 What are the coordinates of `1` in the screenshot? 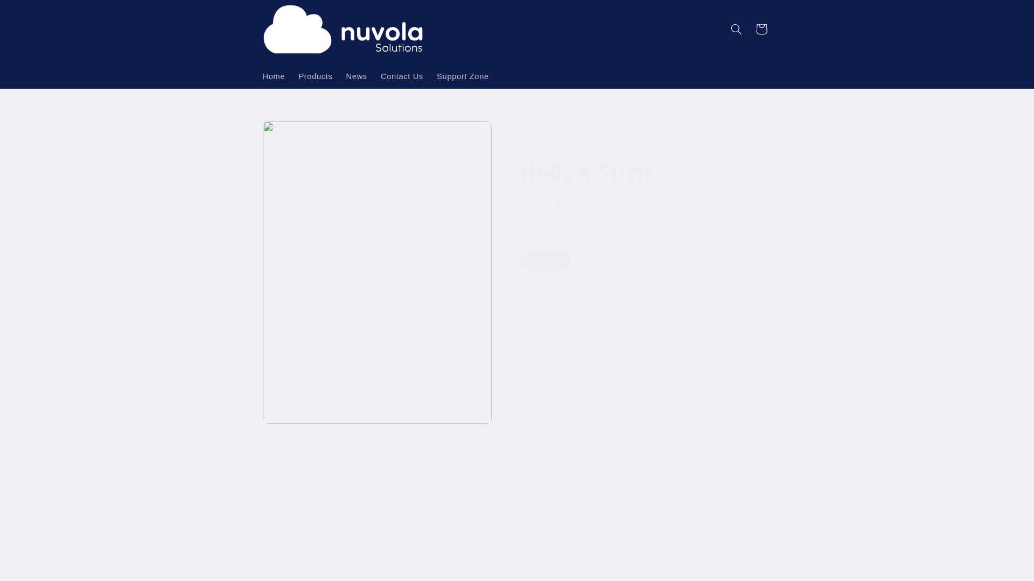 It's located at (558, 331).